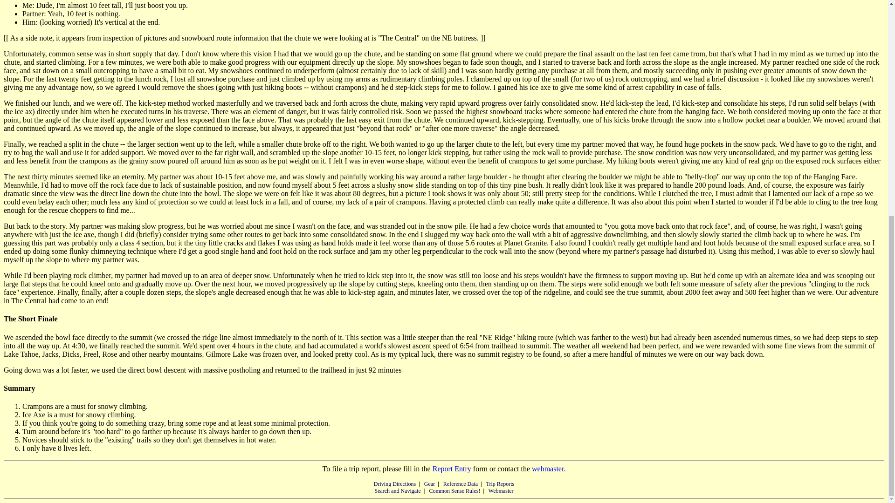 The image size is (895, 503). Describe the element at coordinates (430, 484) in the screenshot. I see `Gear` at that location.